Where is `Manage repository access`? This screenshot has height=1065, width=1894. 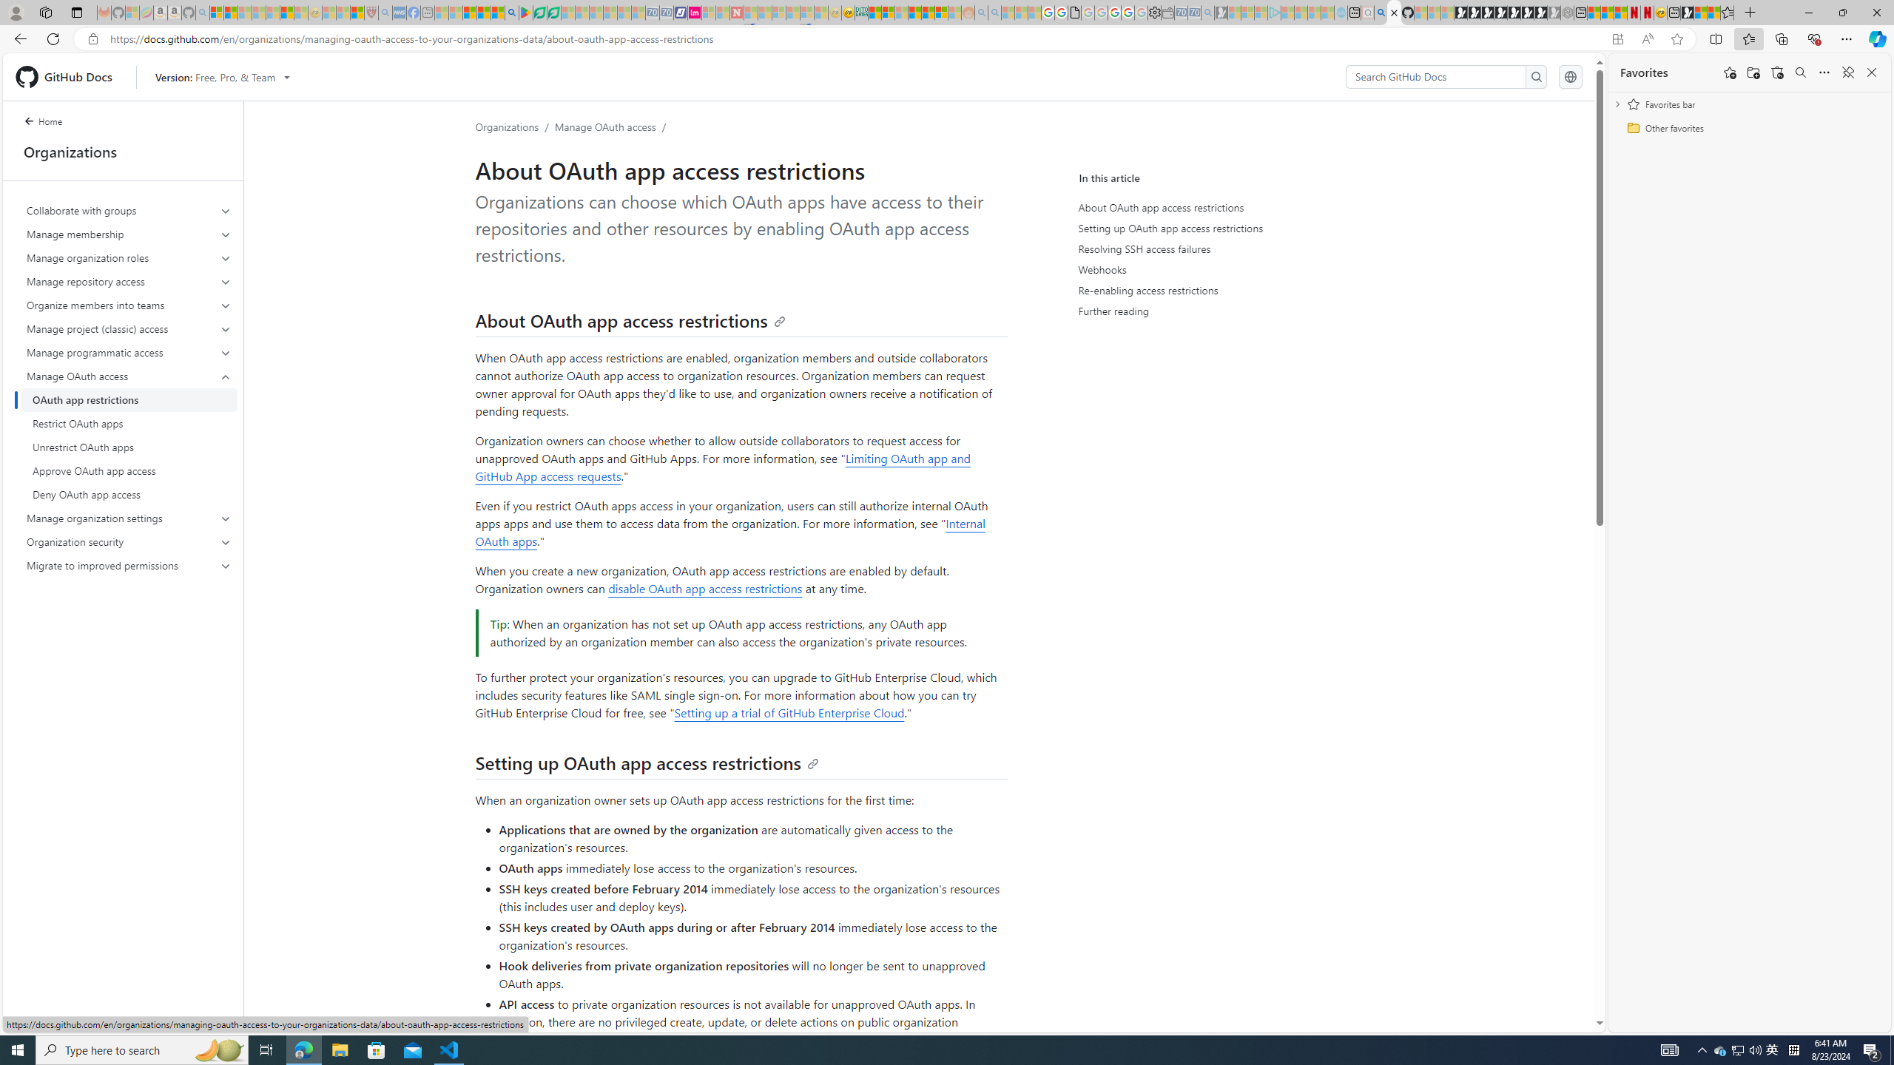 Manage repository access is located at coordinates (129, 281).